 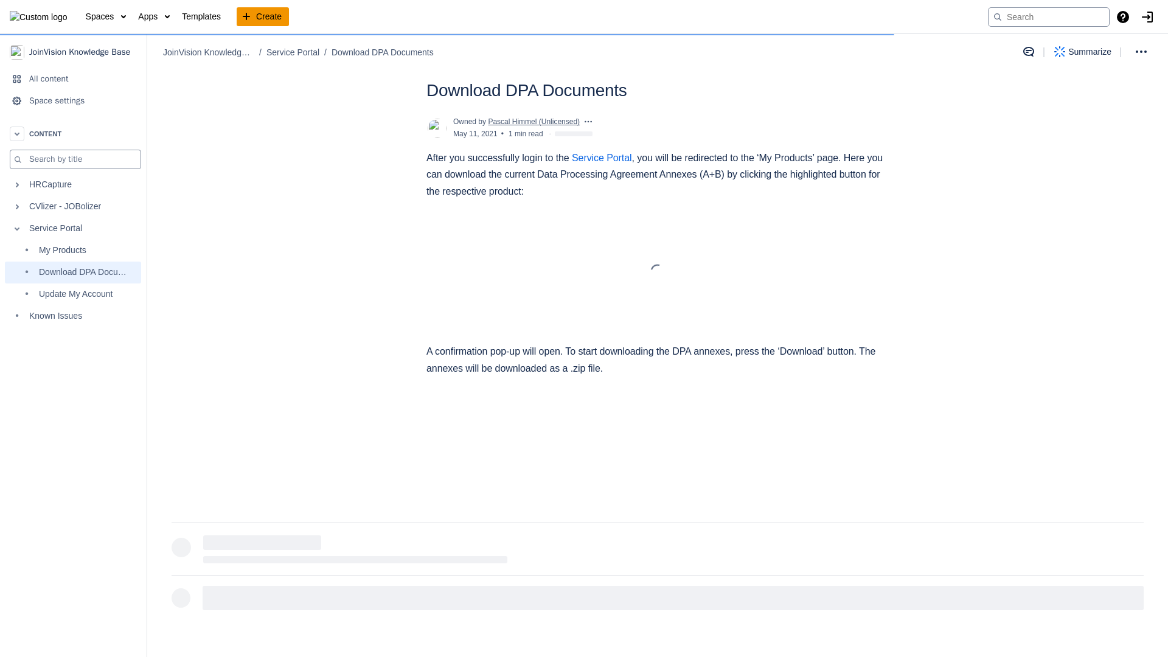 What do you see at coordinates (73, 206) in the screenshot?
I see `CVlizer - JOBolizer` at bounding box center [73, 206].